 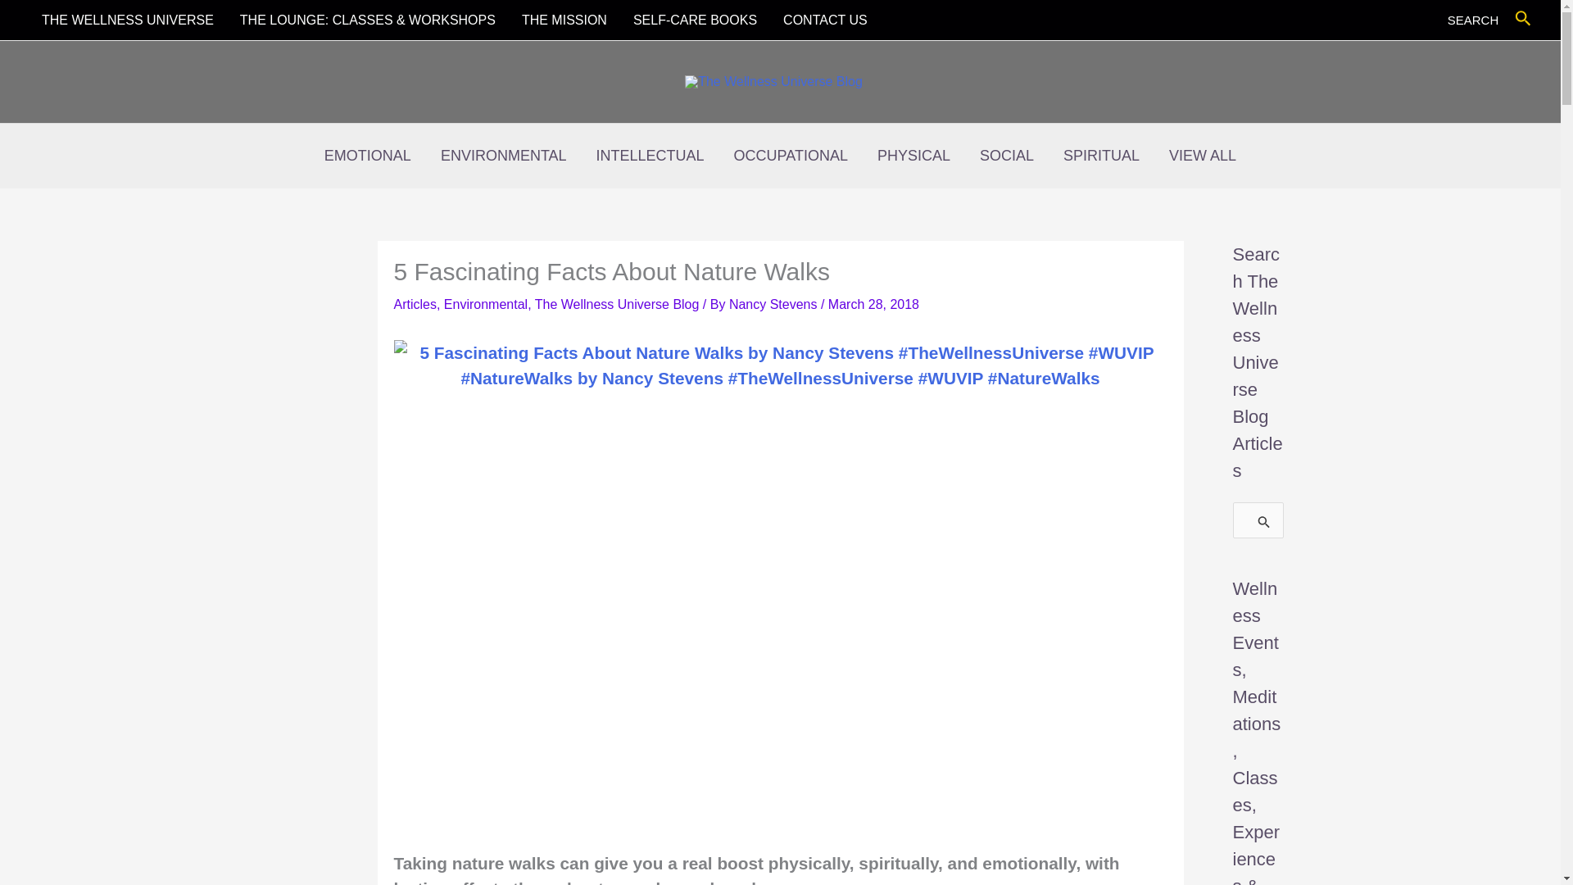 What do you see at coordinates (485, 304) in the screenshot?
I see `Environmental` at bounding box center [485, 304].